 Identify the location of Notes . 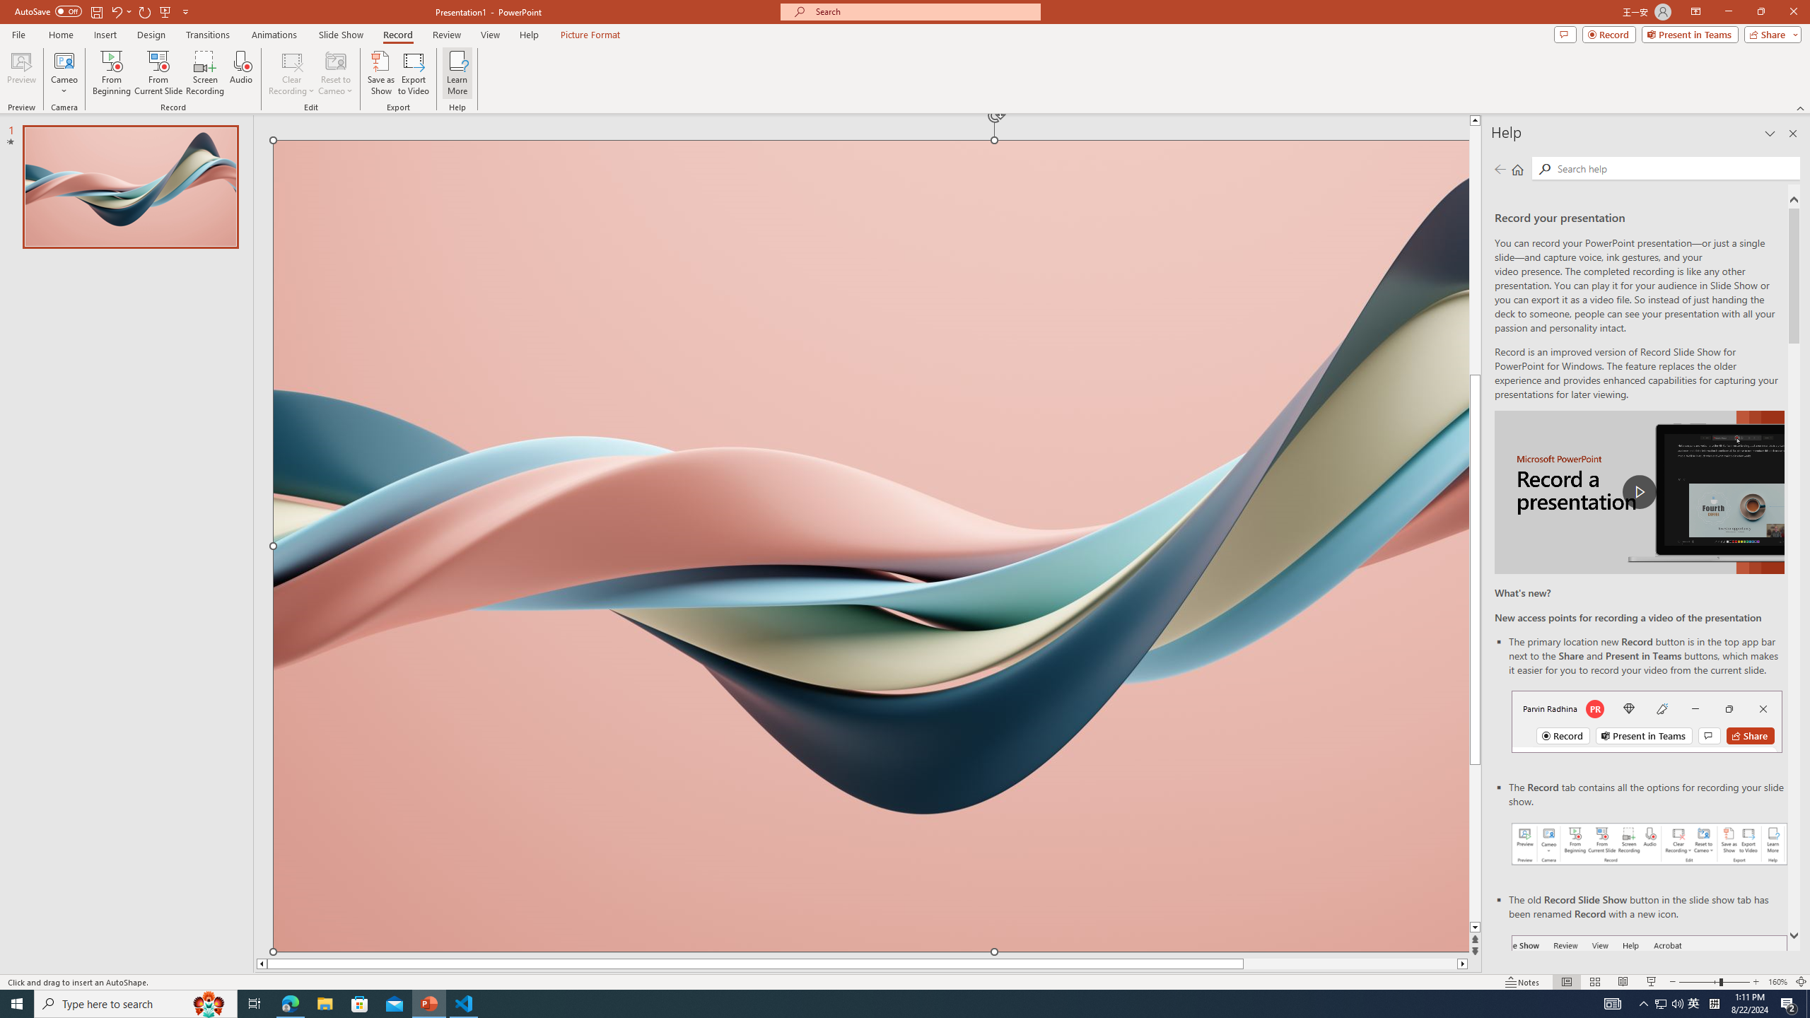
(1523, 982).